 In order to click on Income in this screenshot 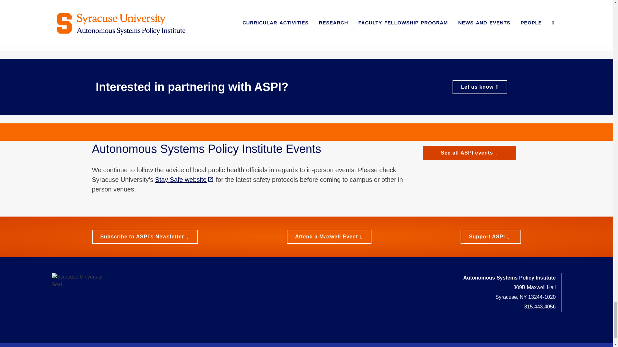, I will do `click(220, 12)`.